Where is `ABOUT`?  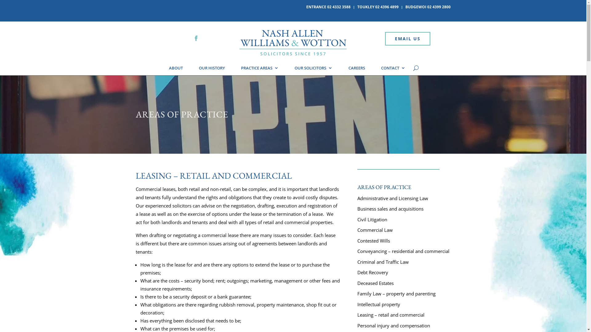
ABOUT is located at coordinates (176, 69).